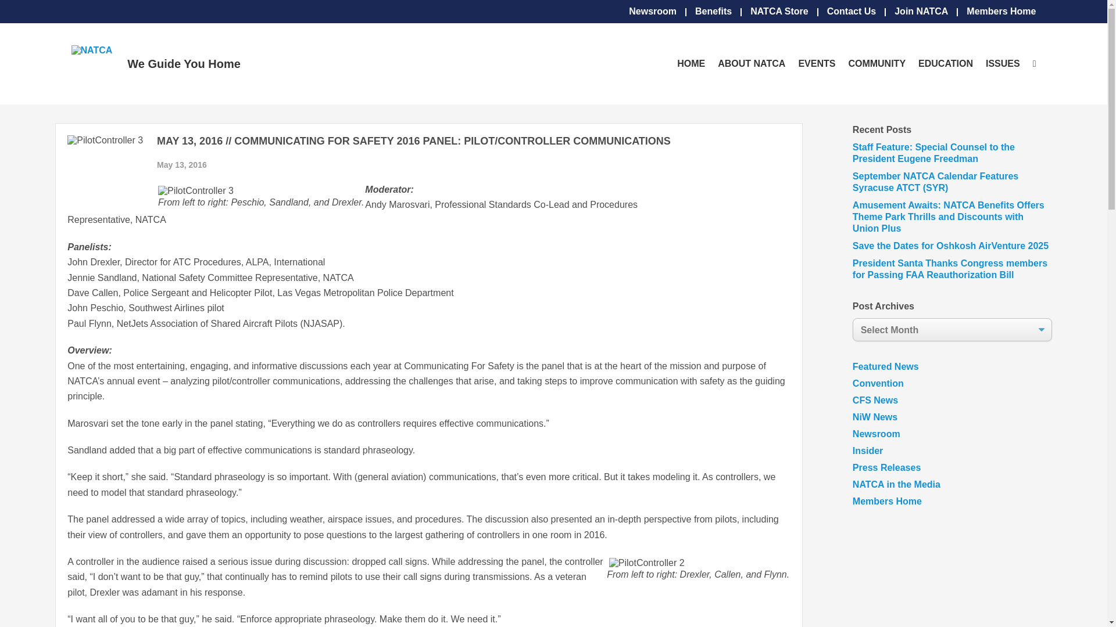 The height and width of the screenshot is (627, 1116). Describe the element at coordinates (779, 12) in the screenshot. I see `NATCA Store` at that location.